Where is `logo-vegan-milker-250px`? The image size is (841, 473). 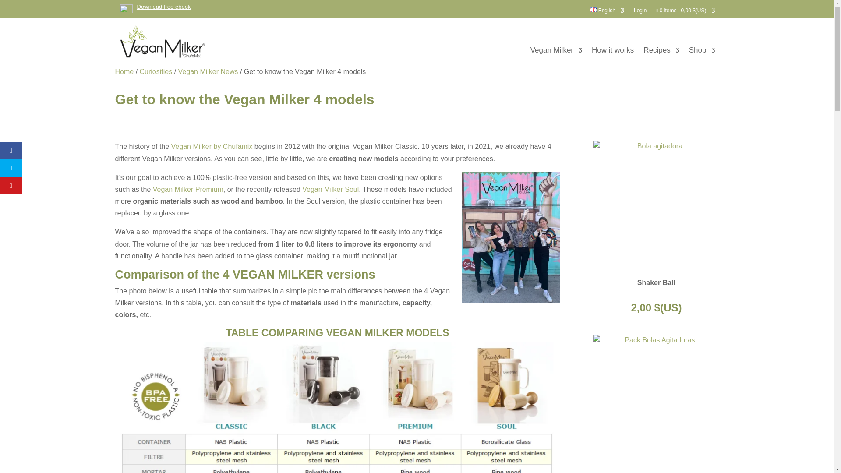 logo-vegan-milker-250px is located at coordinates (162, 42).